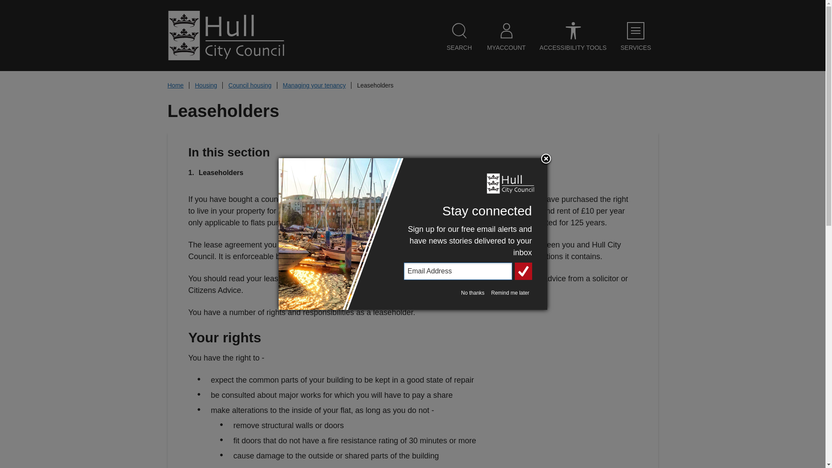 The width and height of the screenshot is (832, 468). Describe the element at coordinates (206, 85) in the screenshot. I see `Housing` at that location.